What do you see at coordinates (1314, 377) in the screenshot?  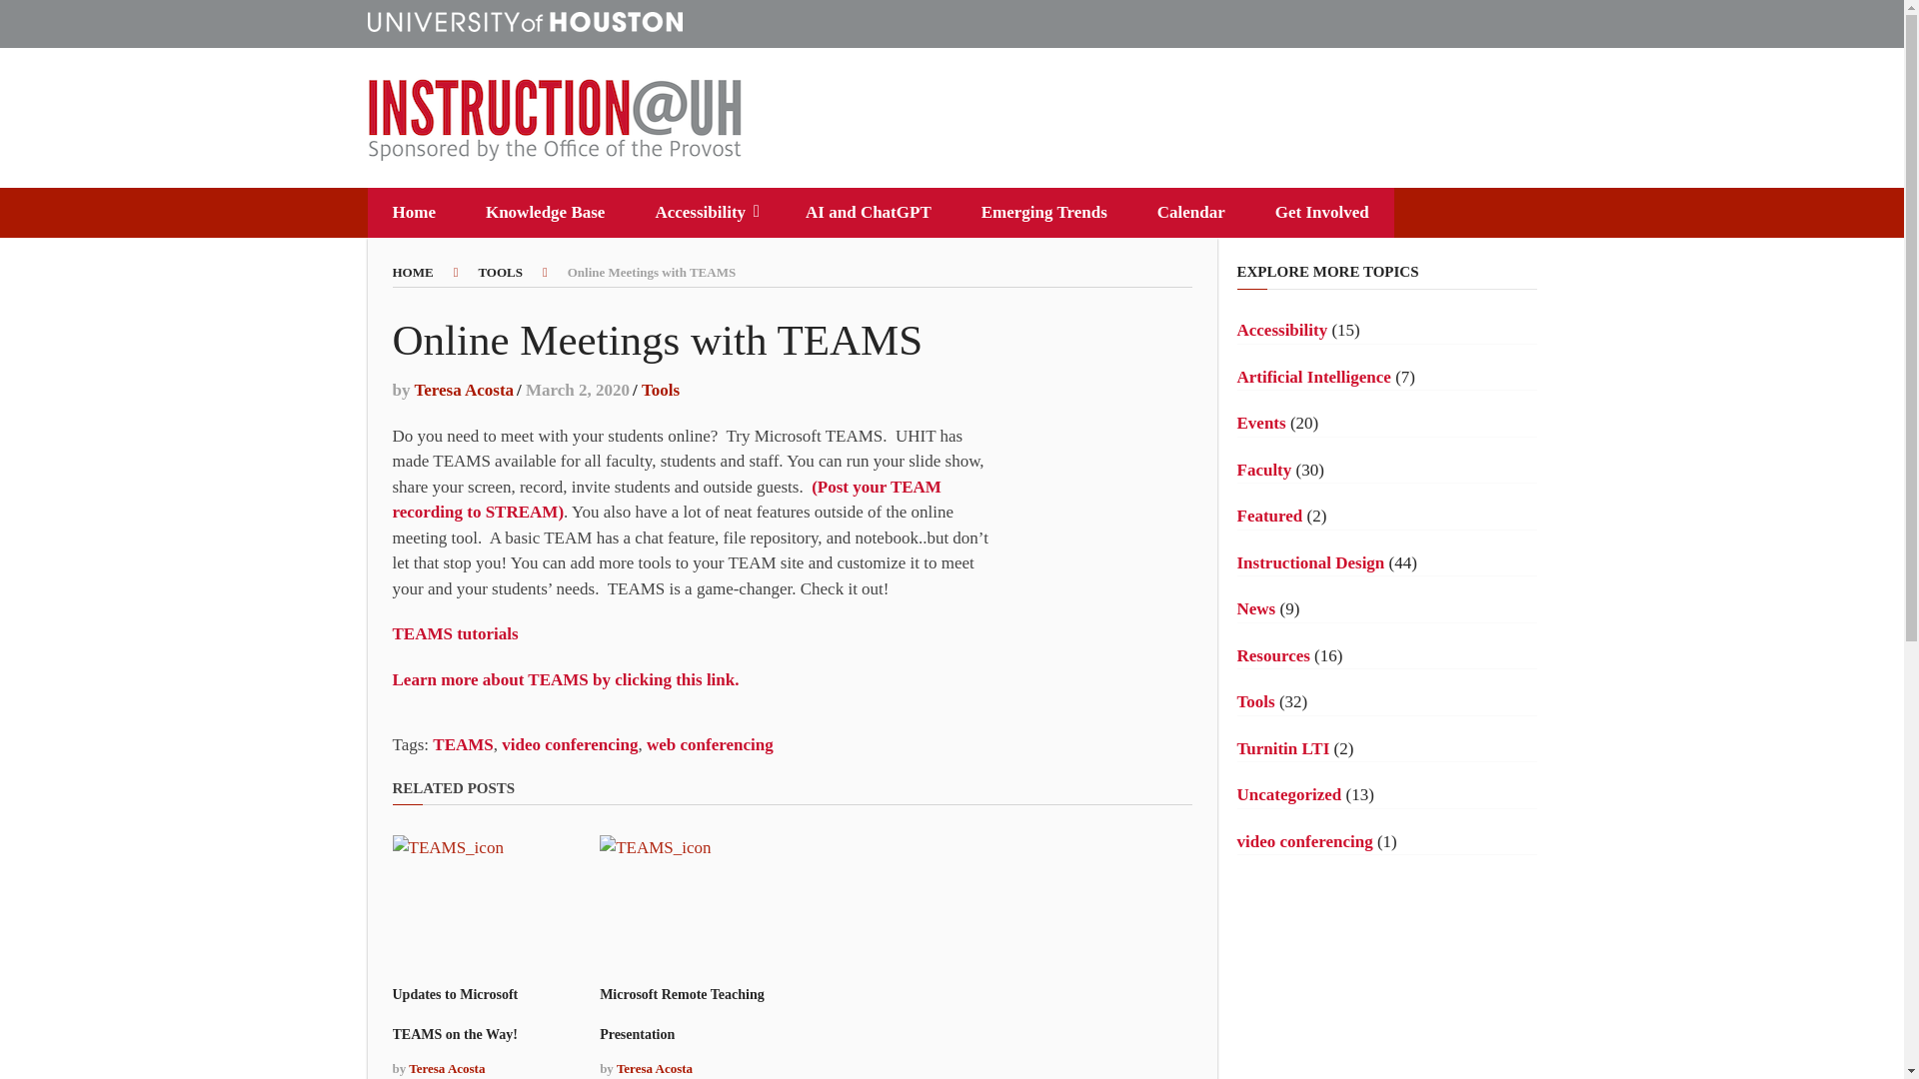 I see `Artificial Intelligence` at bounding box center [1314, 377].